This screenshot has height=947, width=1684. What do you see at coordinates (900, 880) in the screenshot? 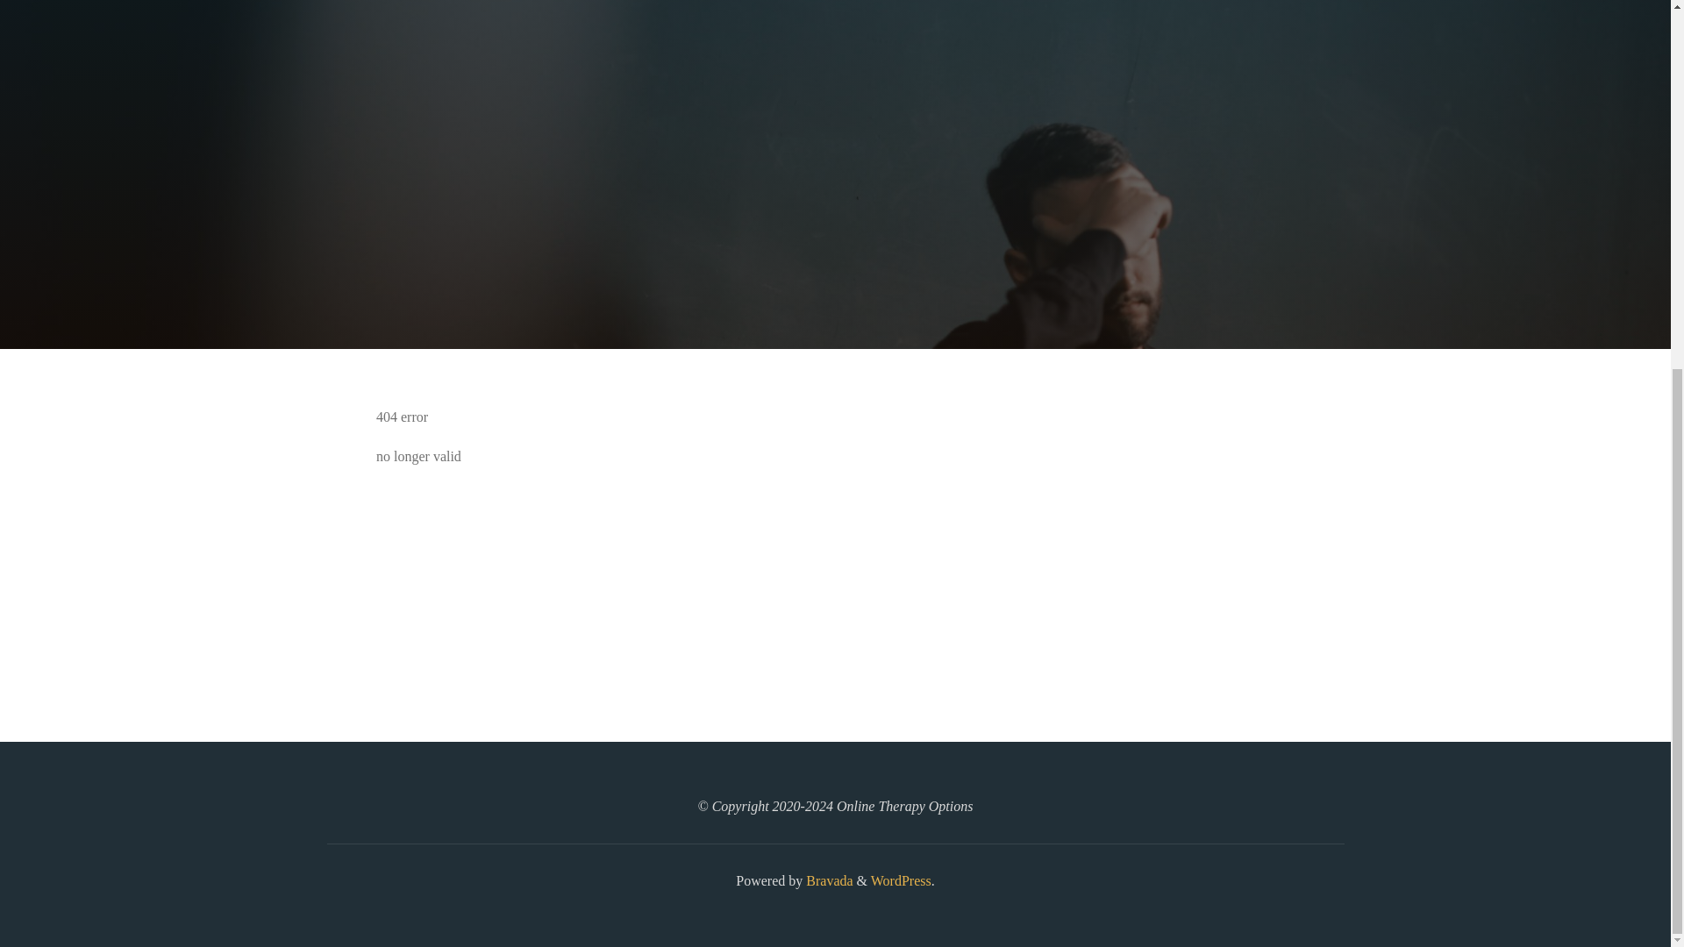
I see `Semantic Personal Publishing Platform` at bounding box center [900, 880].